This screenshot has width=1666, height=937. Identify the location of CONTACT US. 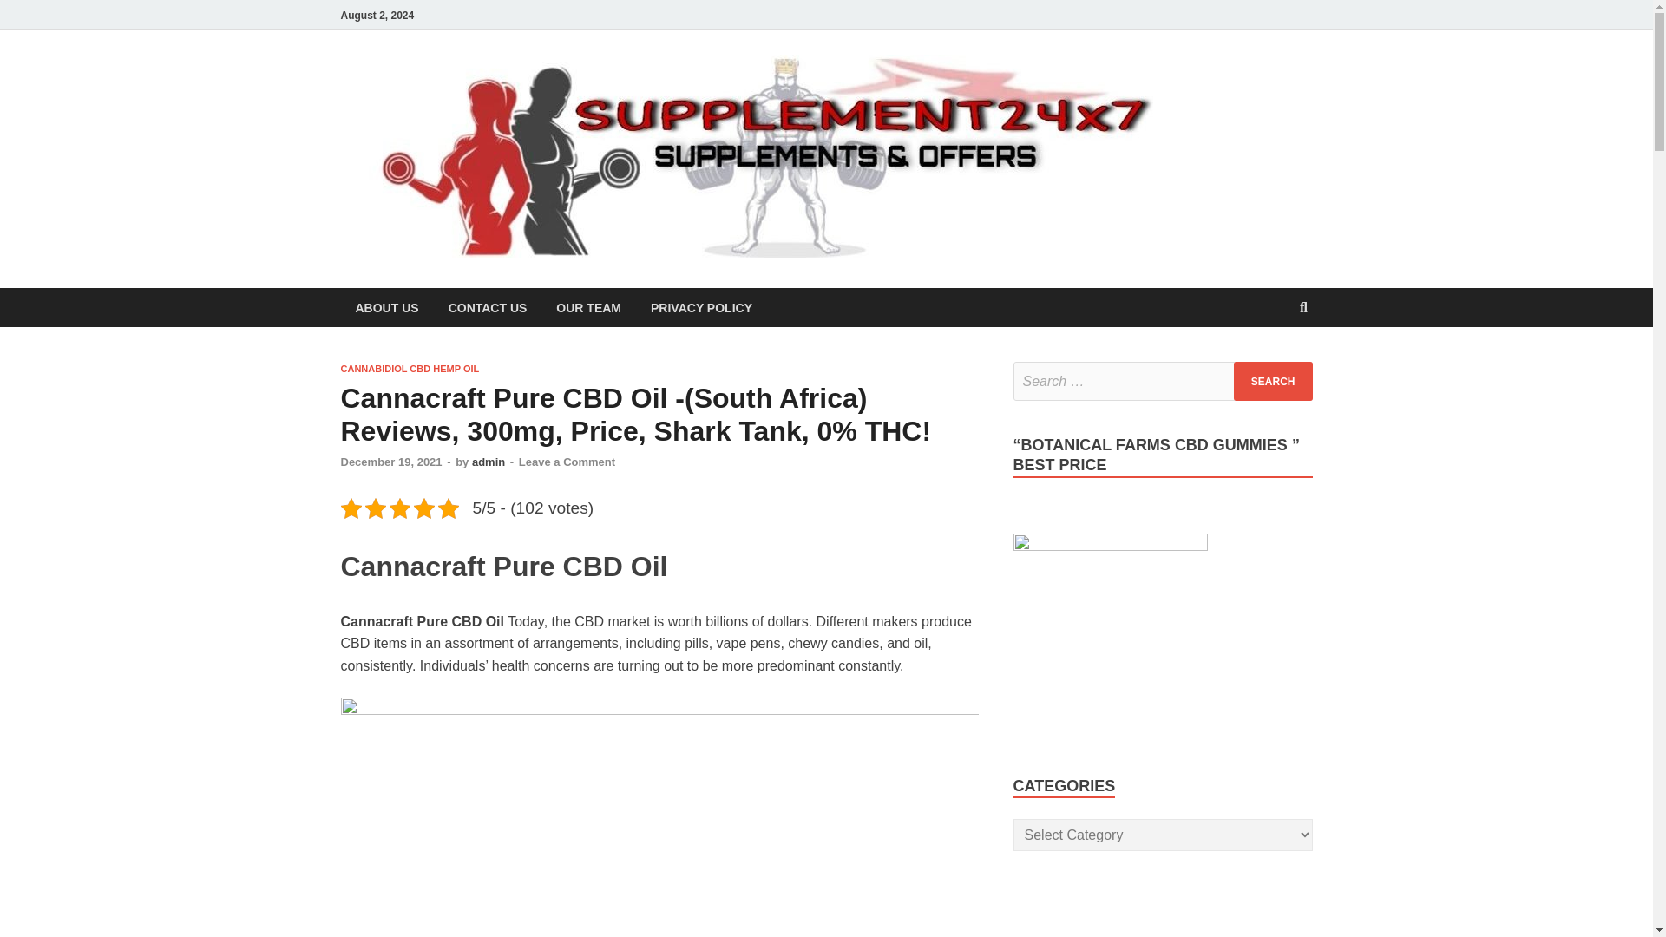
(488, 307).